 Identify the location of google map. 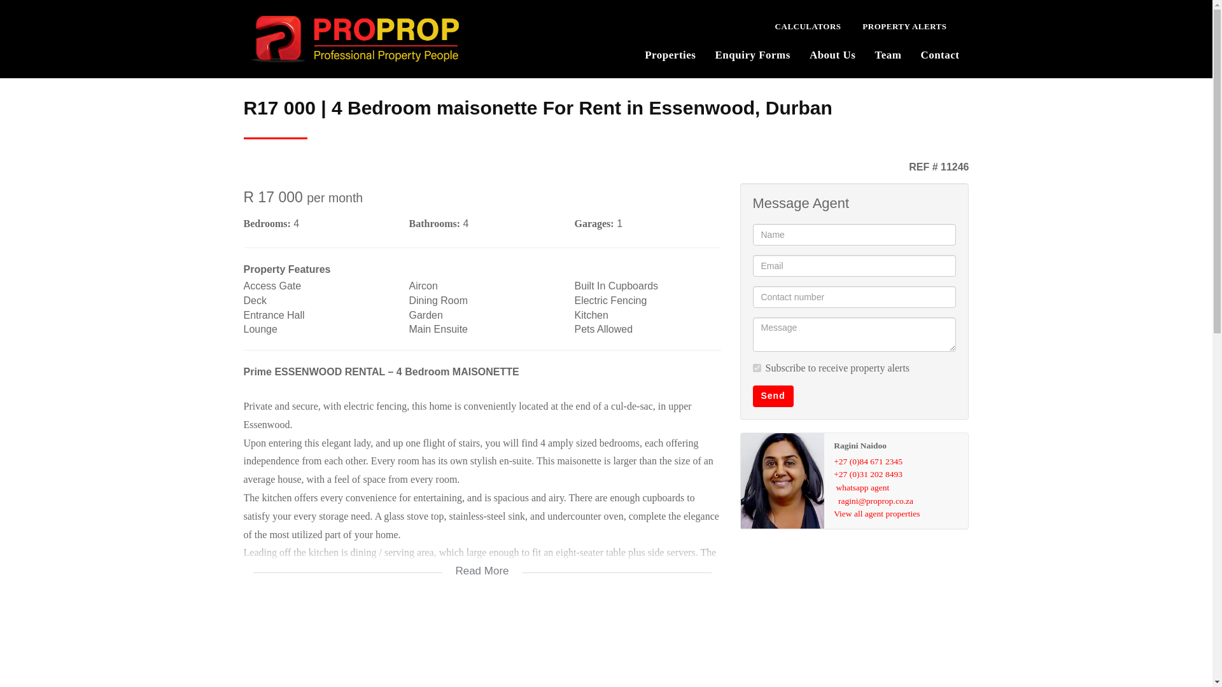
(482, 646).